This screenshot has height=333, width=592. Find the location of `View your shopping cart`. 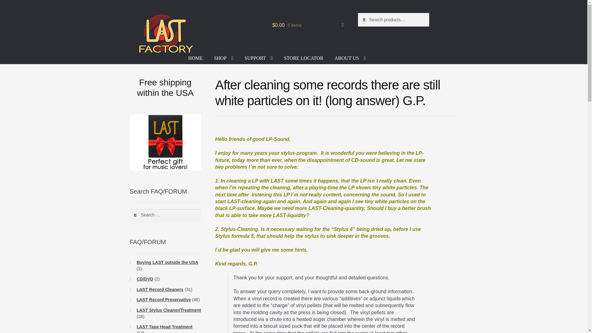

View your shopping cart is located at coordinates (308, 25).